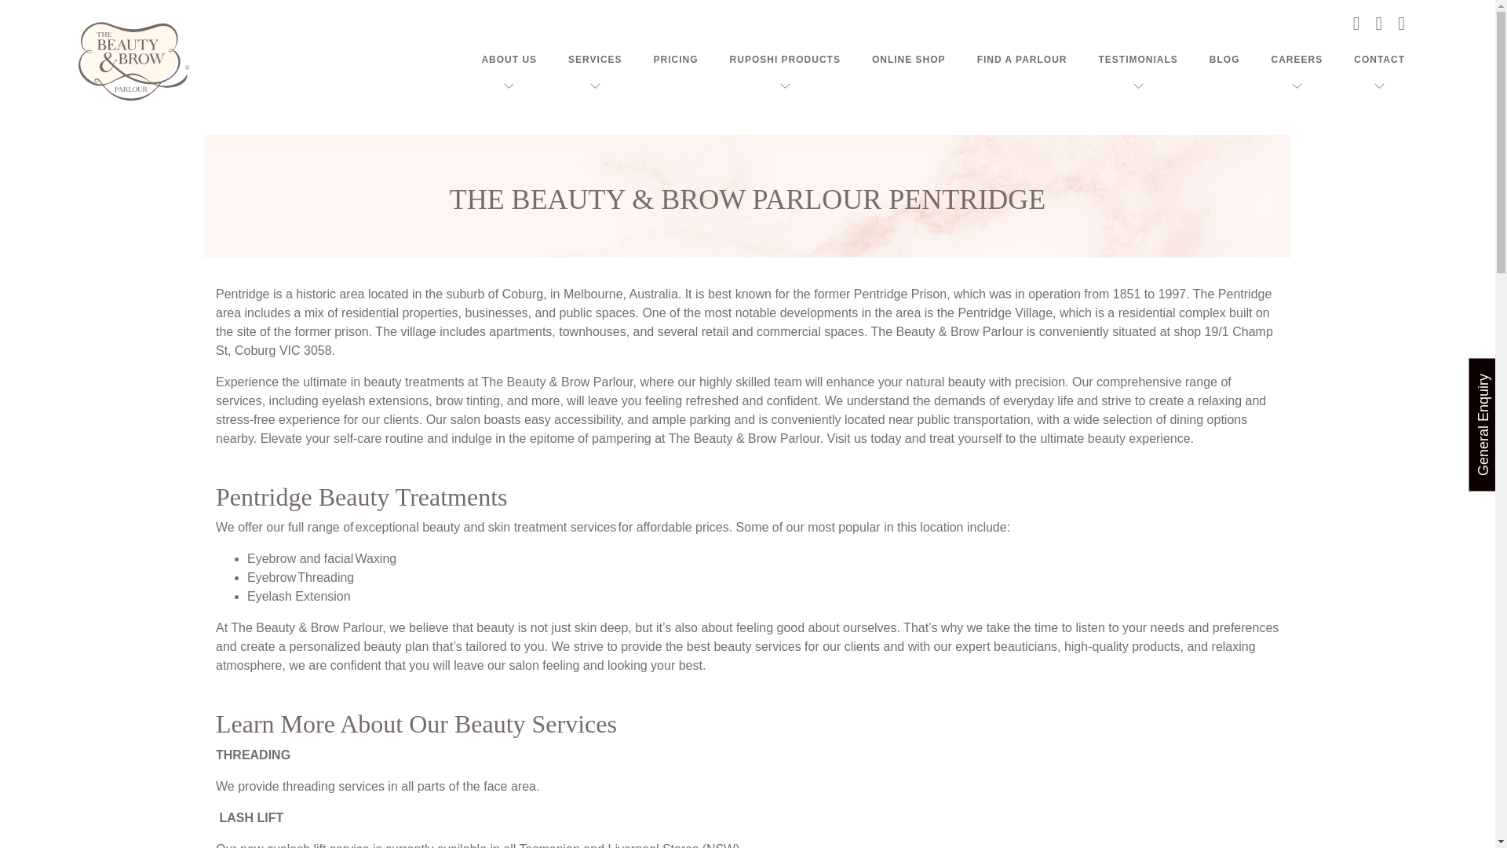 This screenshot has height=848, width=1507. What do you see at coordinates (1224, 60) in the screenshot?
I see `BLOG` at bounding box center [1224, 60].